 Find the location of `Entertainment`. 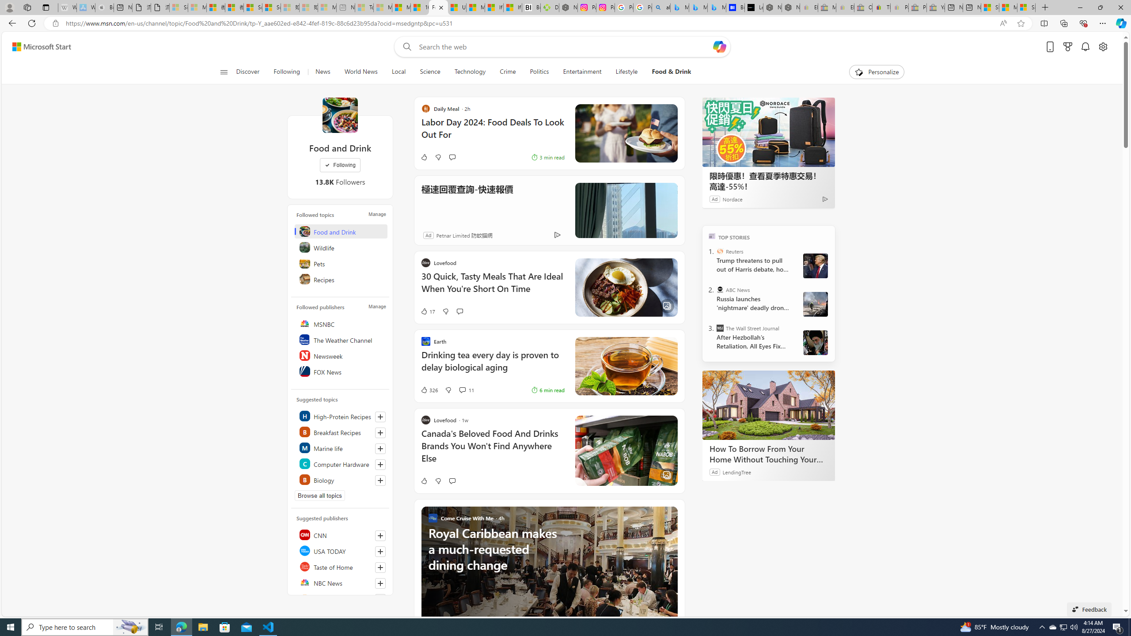

Entertainment is located at coordinates (582, 72).